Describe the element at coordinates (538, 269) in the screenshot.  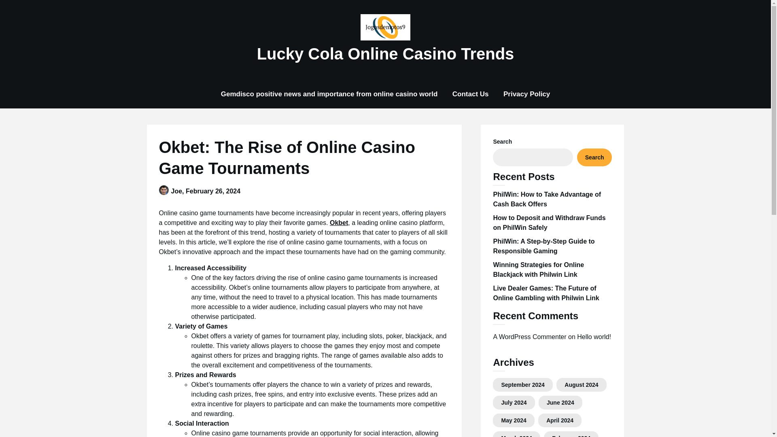
I see `Winning Strategies for Online Blackjack with Philwin Link` at that location.